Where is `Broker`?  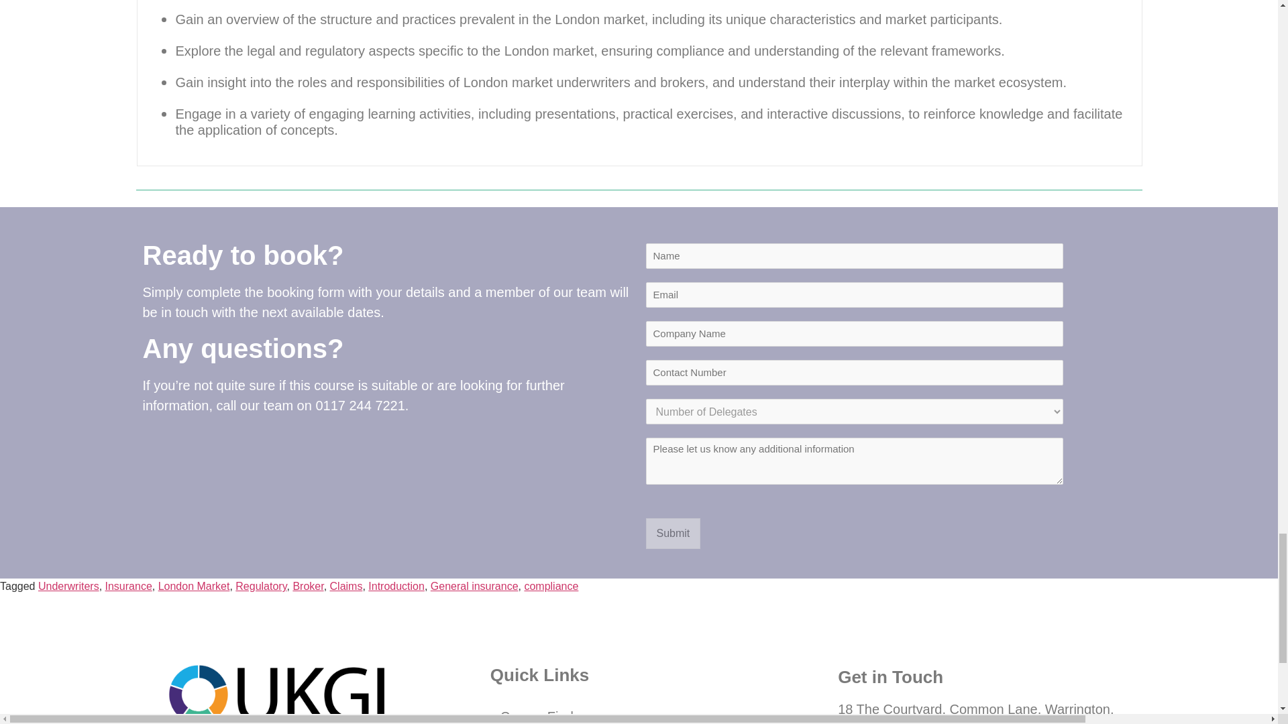 Broker is located at coordinates (307, 586).